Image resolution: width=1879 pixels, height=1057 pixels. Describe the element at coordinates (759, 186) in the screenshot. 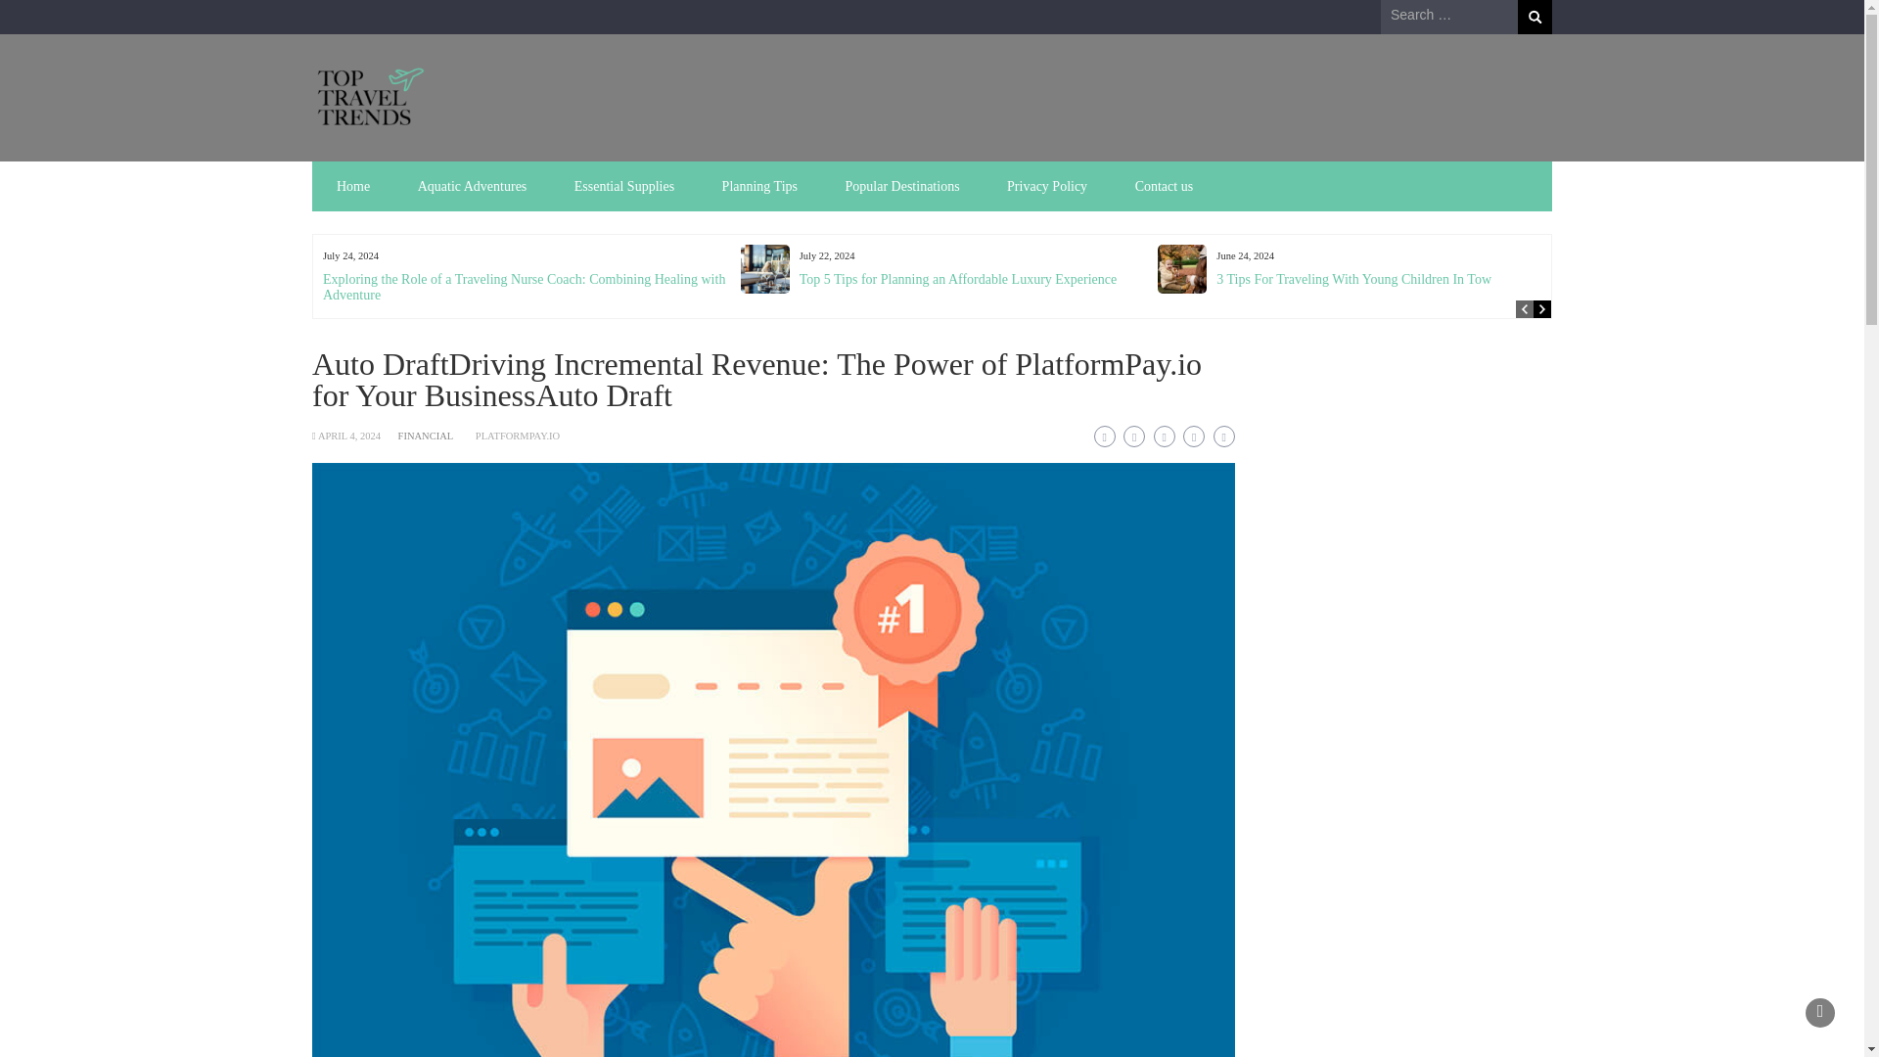

I see `Planning Tips` at that location.